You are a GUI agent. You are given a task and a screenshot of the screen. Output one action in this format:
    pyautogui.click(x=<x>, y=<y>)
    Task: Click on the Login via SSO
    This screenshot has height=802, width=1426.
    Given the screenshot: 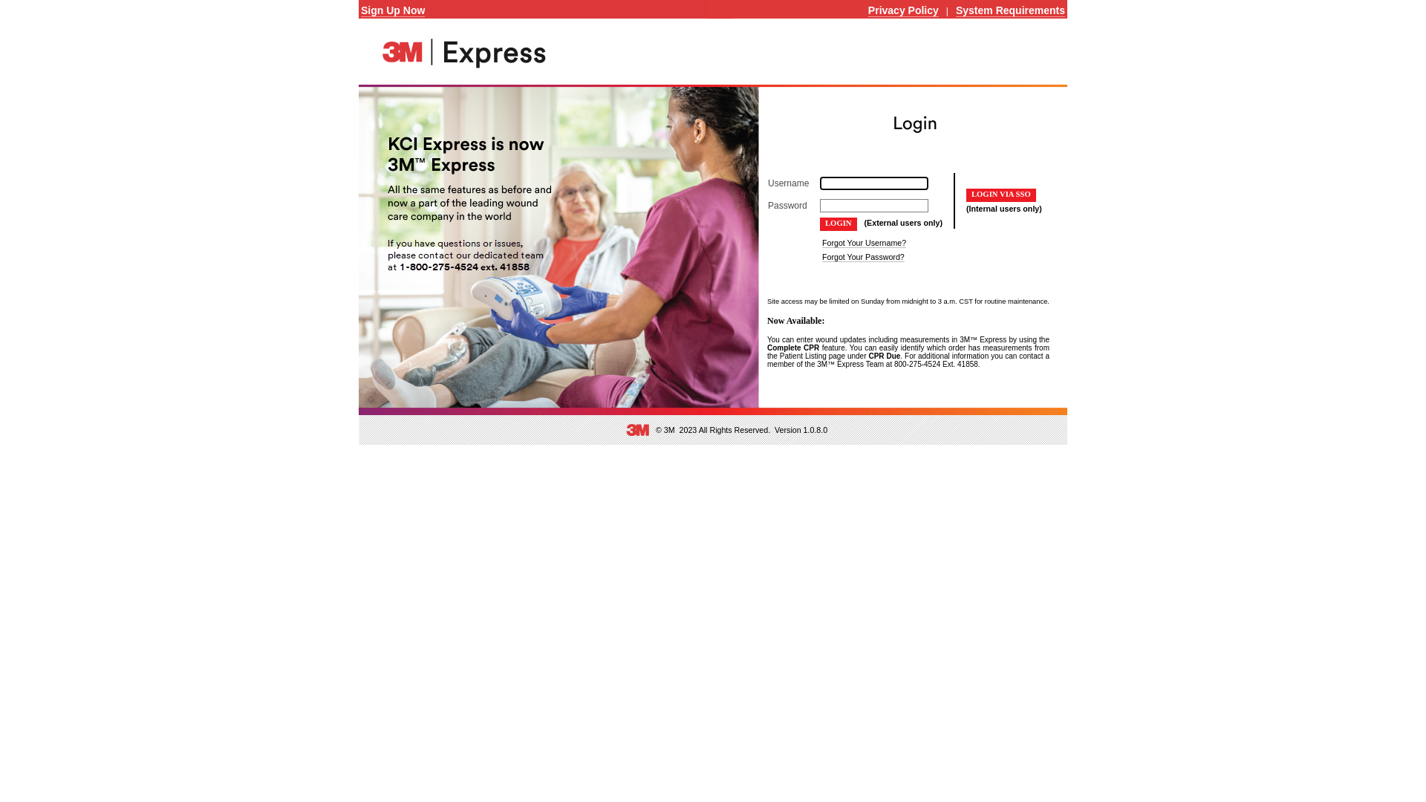 What is the action you would take?
    pyautogui.click(x=1001, y=195)
    